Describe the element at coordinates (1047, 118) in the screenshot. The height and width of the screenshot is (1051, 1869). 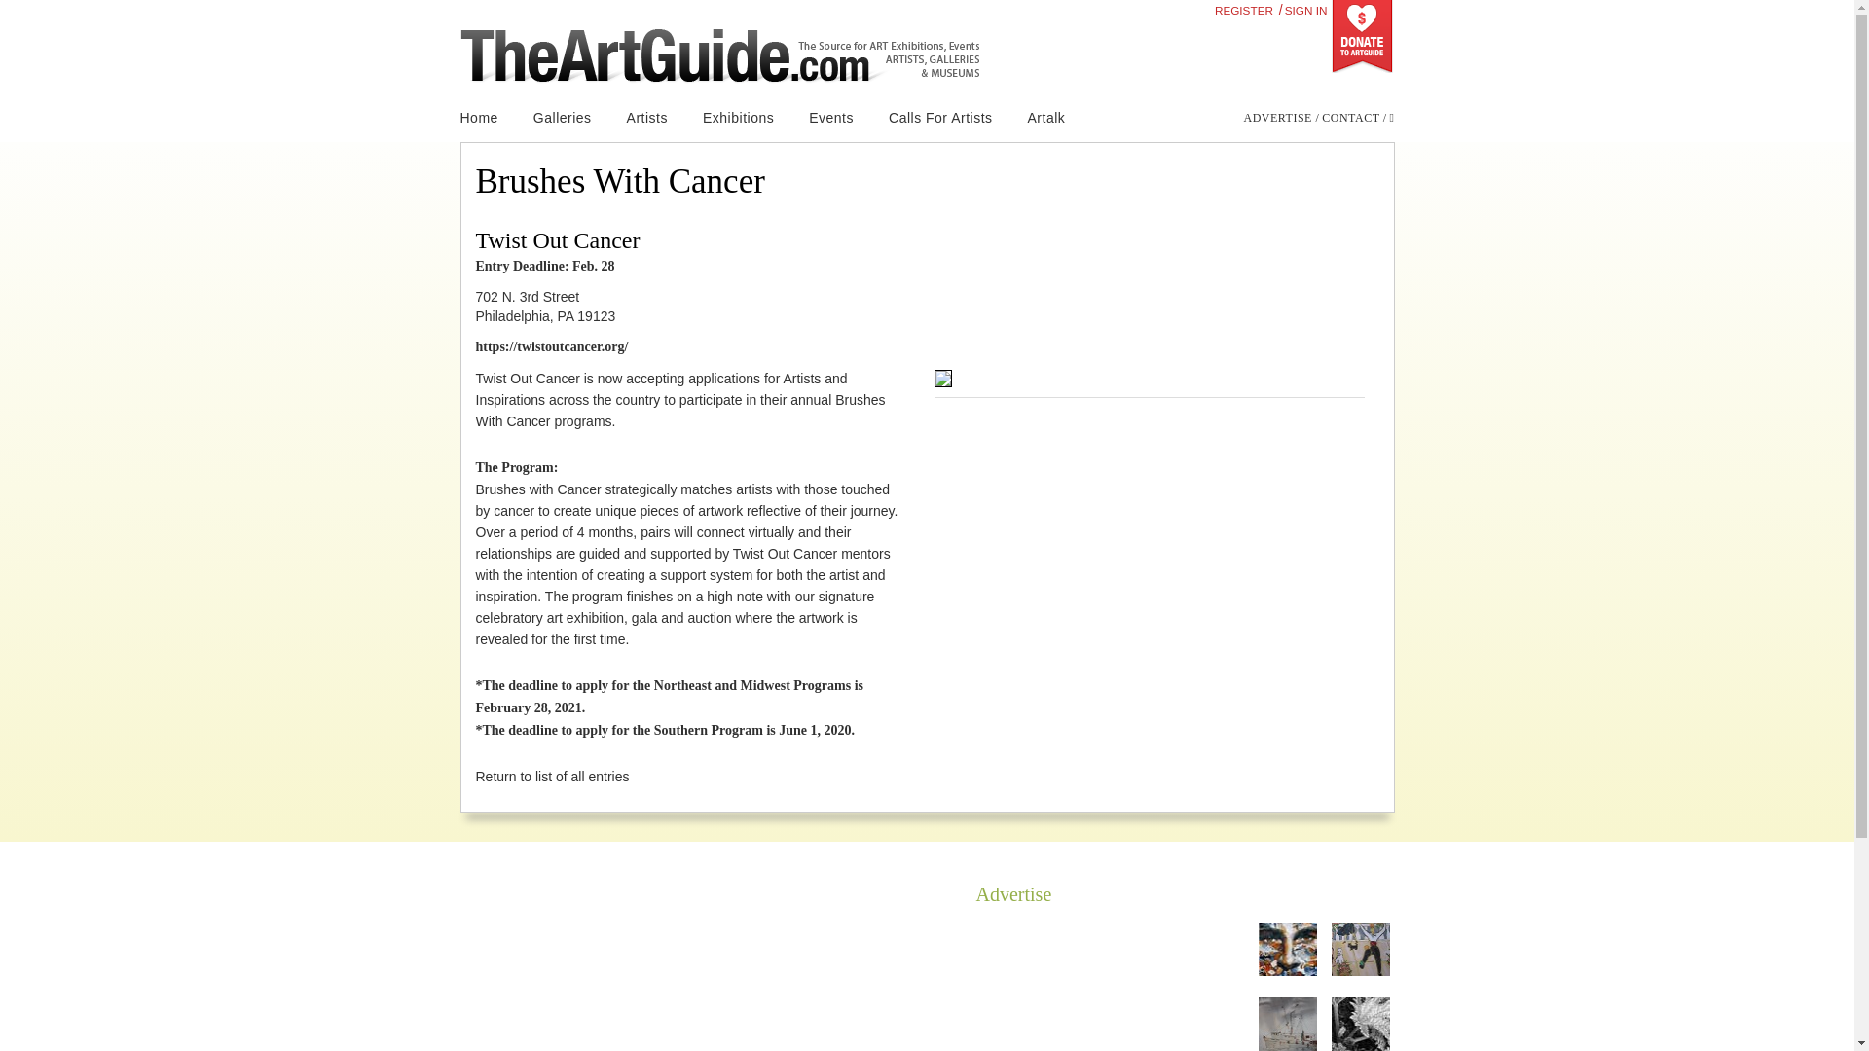
I see `Artalk` at that location.